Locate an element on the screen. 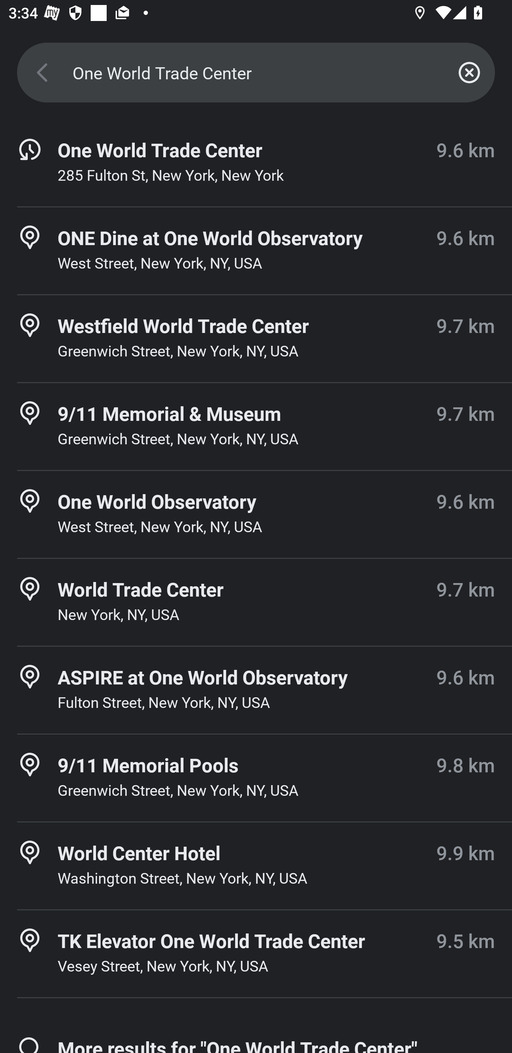 Image resolution: width=512 pixels, height=1053 pixels. One World Trade Center SEARCH_SCREEN_SEARCH_FIELD is located at coordinates (256, 73).